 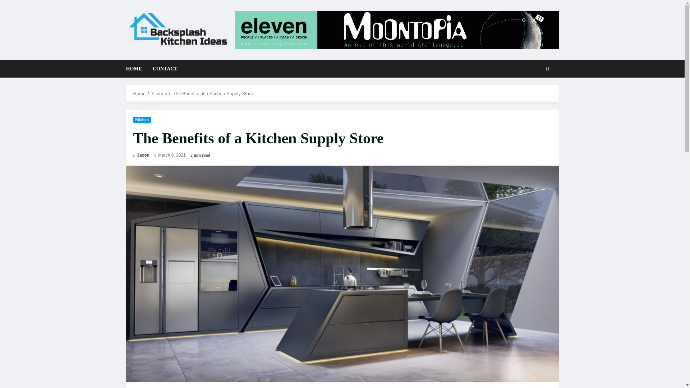 What do you see at coordinates (136, 69) in the screenshot?
I see `HOME` at bounding box center [136, 69].